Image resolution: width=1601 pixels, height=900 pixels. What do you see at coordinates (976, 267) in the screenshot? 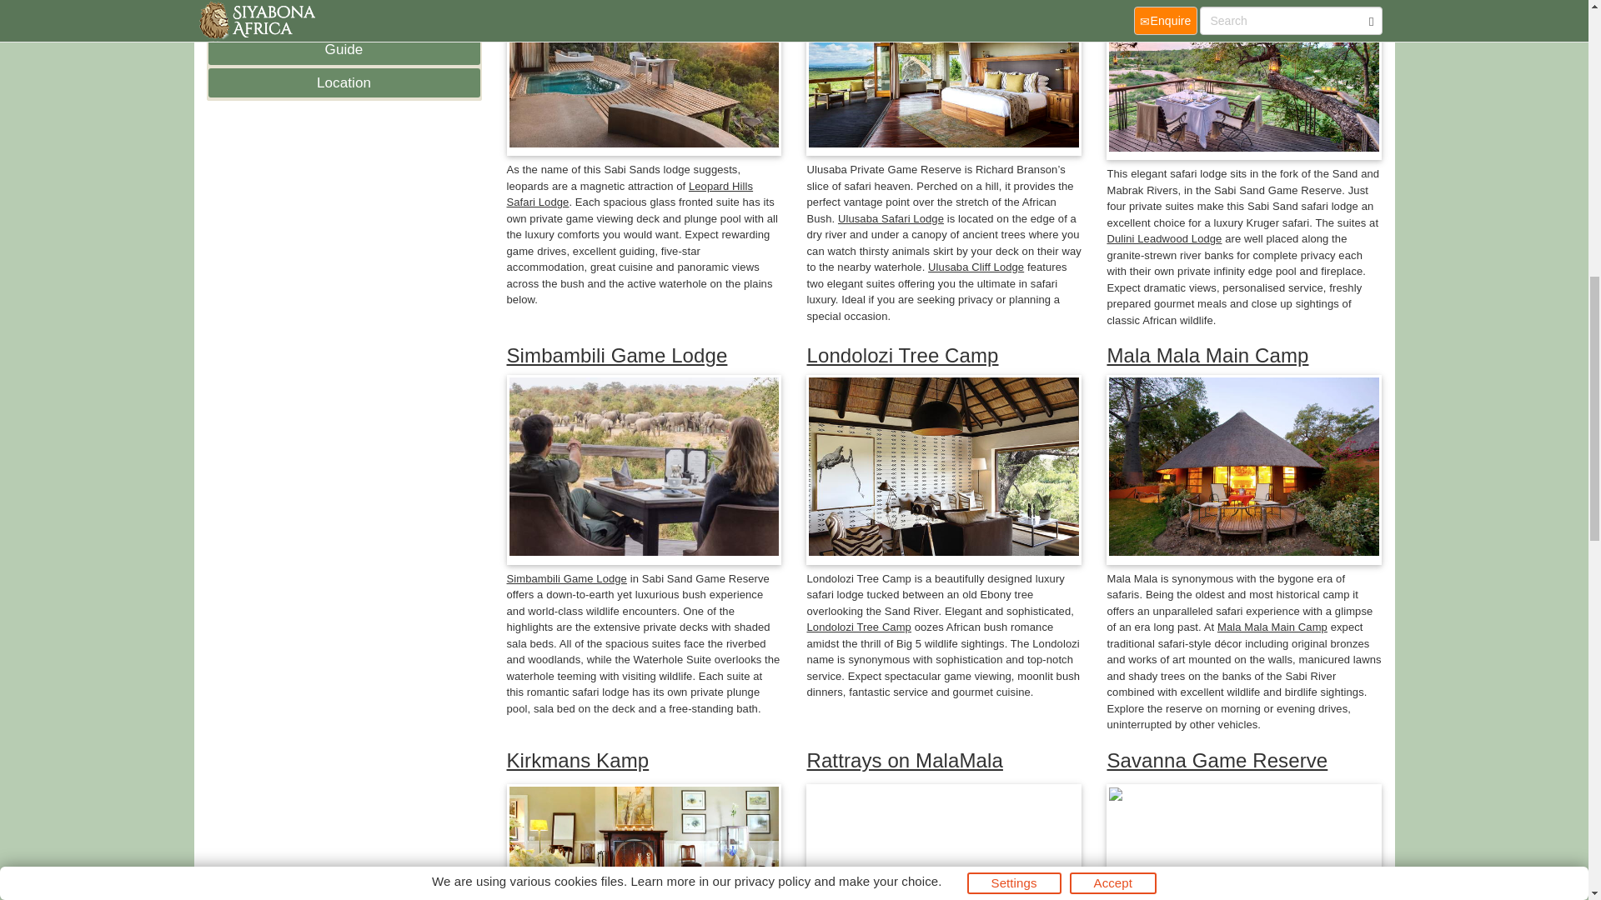
I see `Ulusaba Cliff Lodge` at bounding box center [976, 267].